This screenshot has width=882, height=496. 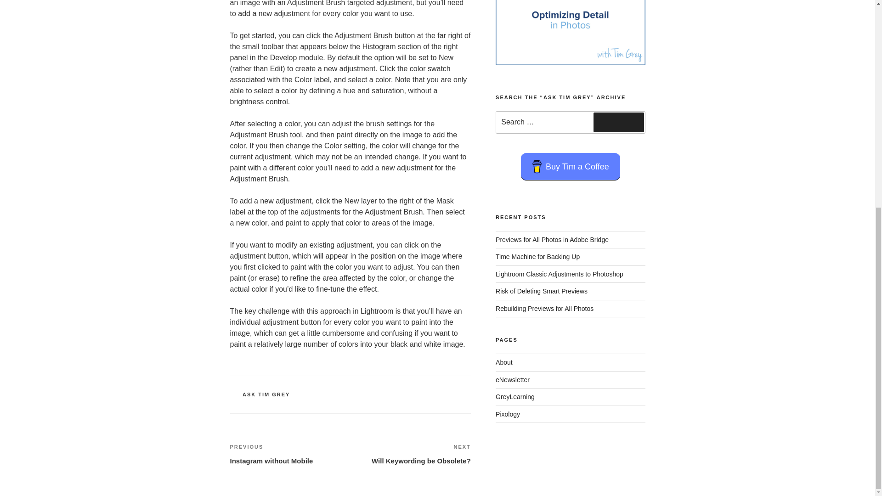 I want to click on Rebuilding Previews for All Photos, so click(x=552, y=240).